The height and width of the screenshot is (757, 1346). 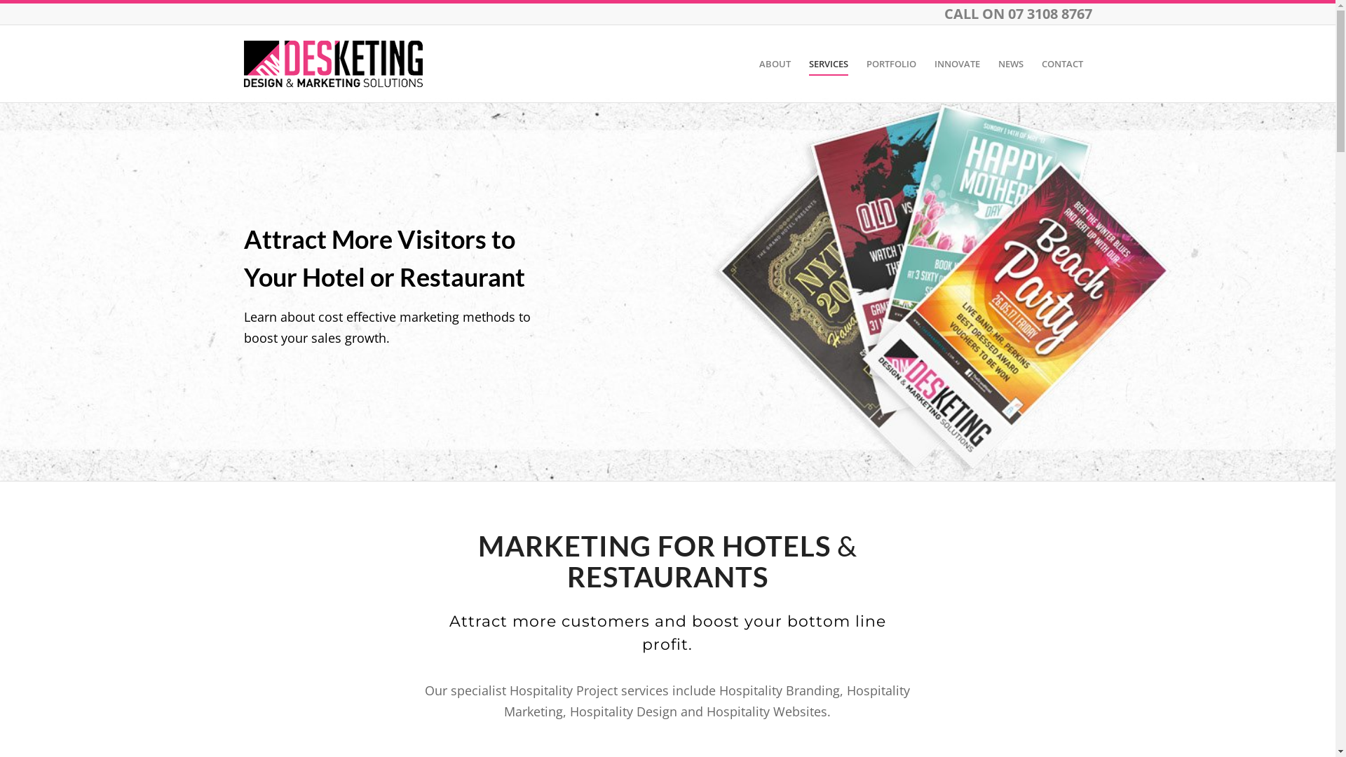 What do you see at coordinates (1010, 64) in the screenshot?
I see `NEWS` at bounding box center [1010, 64].